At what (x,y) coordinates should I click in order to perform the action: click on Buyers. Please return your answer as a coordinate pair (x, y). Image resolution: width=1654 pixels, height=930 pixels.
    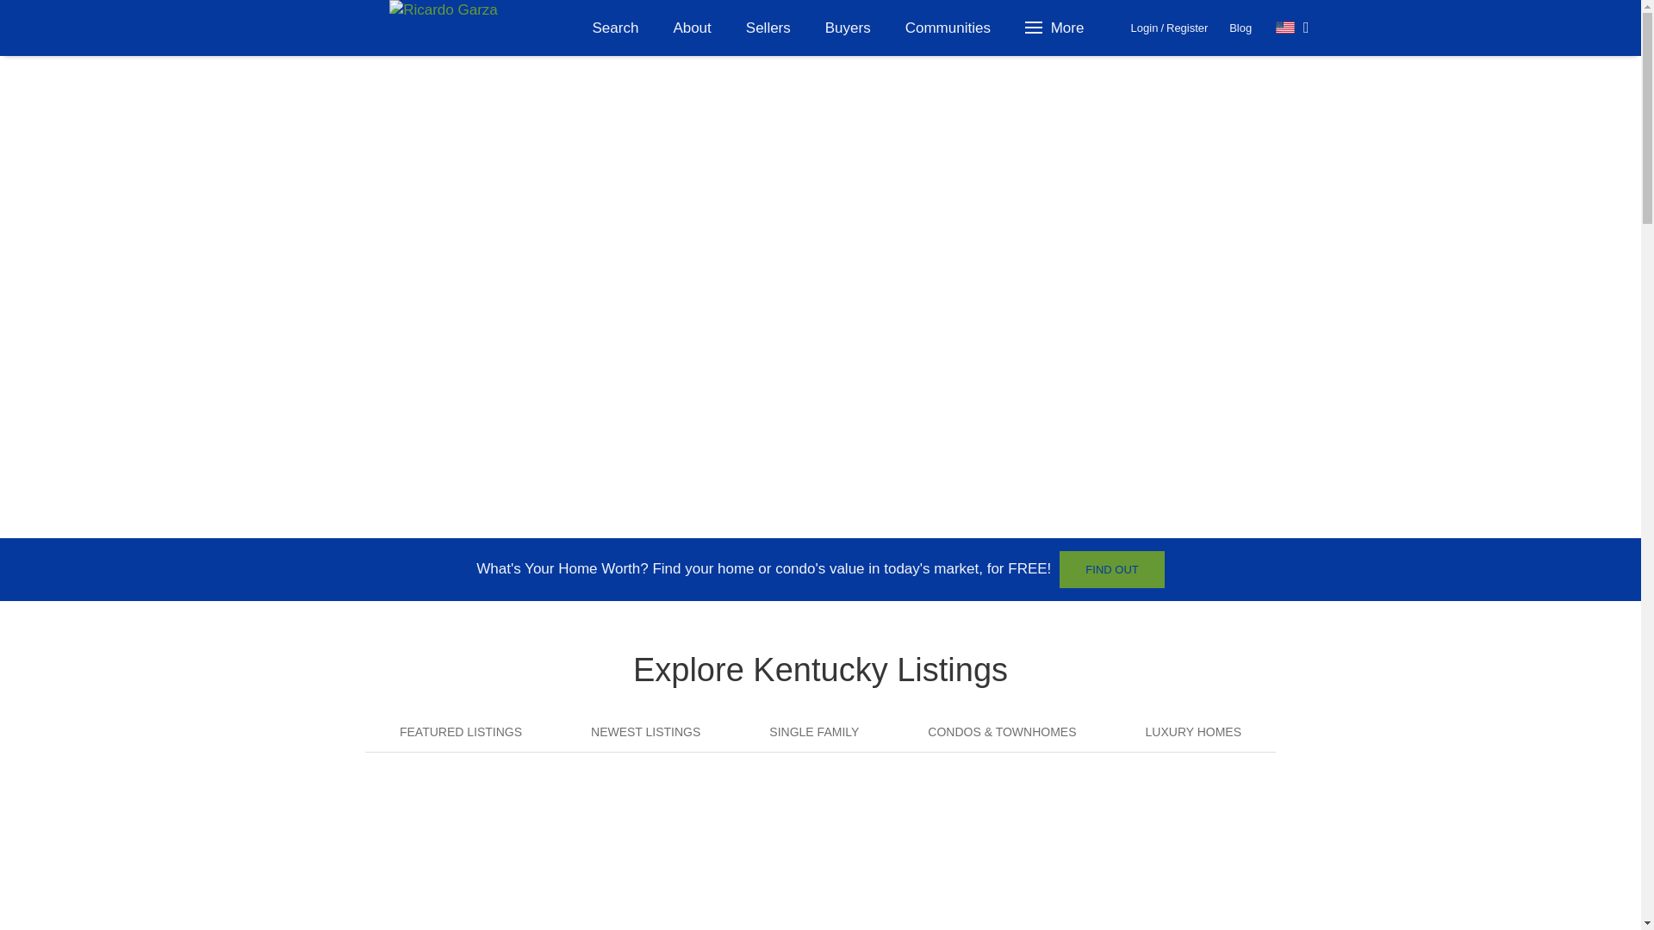
    Looking at the image, I should click on (848, 28).